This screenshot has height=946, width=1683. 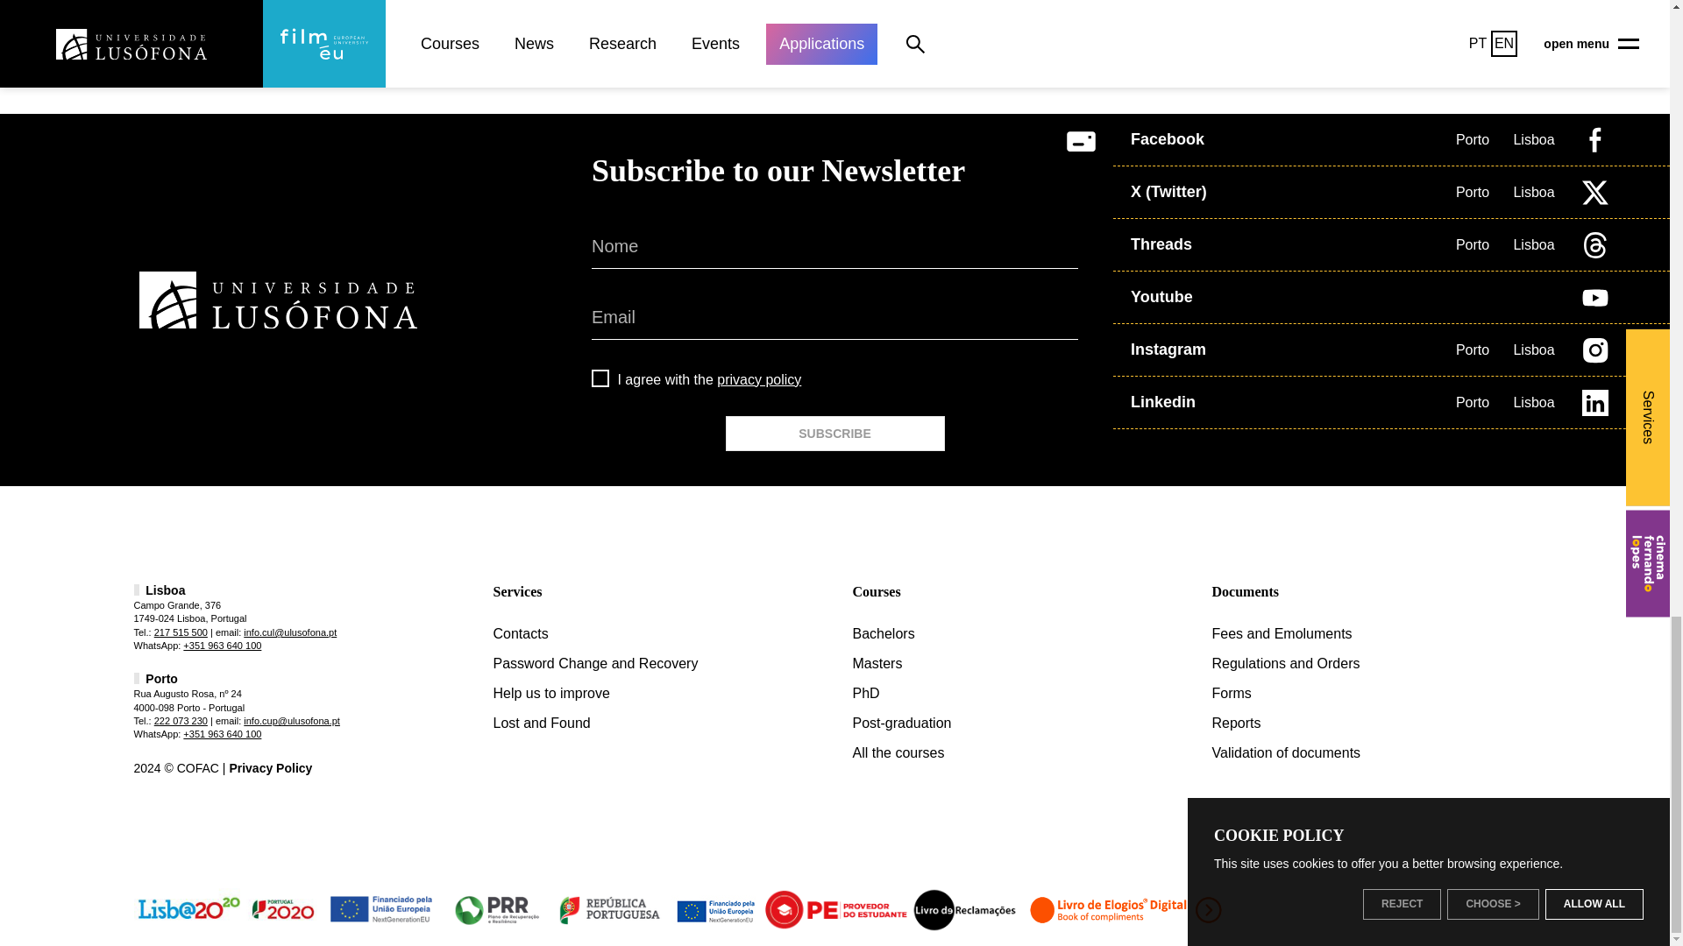 I want to click on Custo da chamada para rede fixa nacional, so click(x=181, y=632).